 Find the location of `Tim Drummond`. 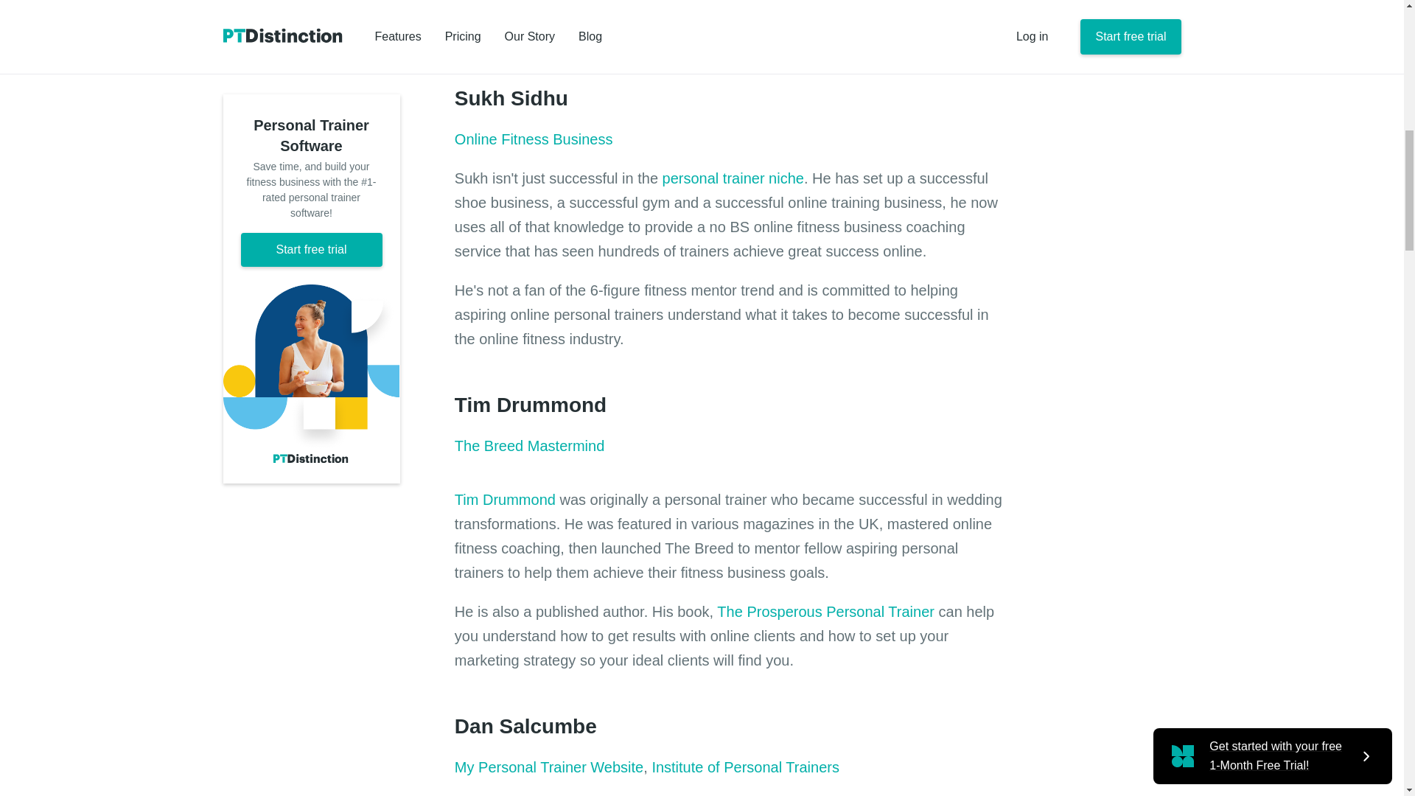

Tim Drummond is located at coordinates (505, 500).